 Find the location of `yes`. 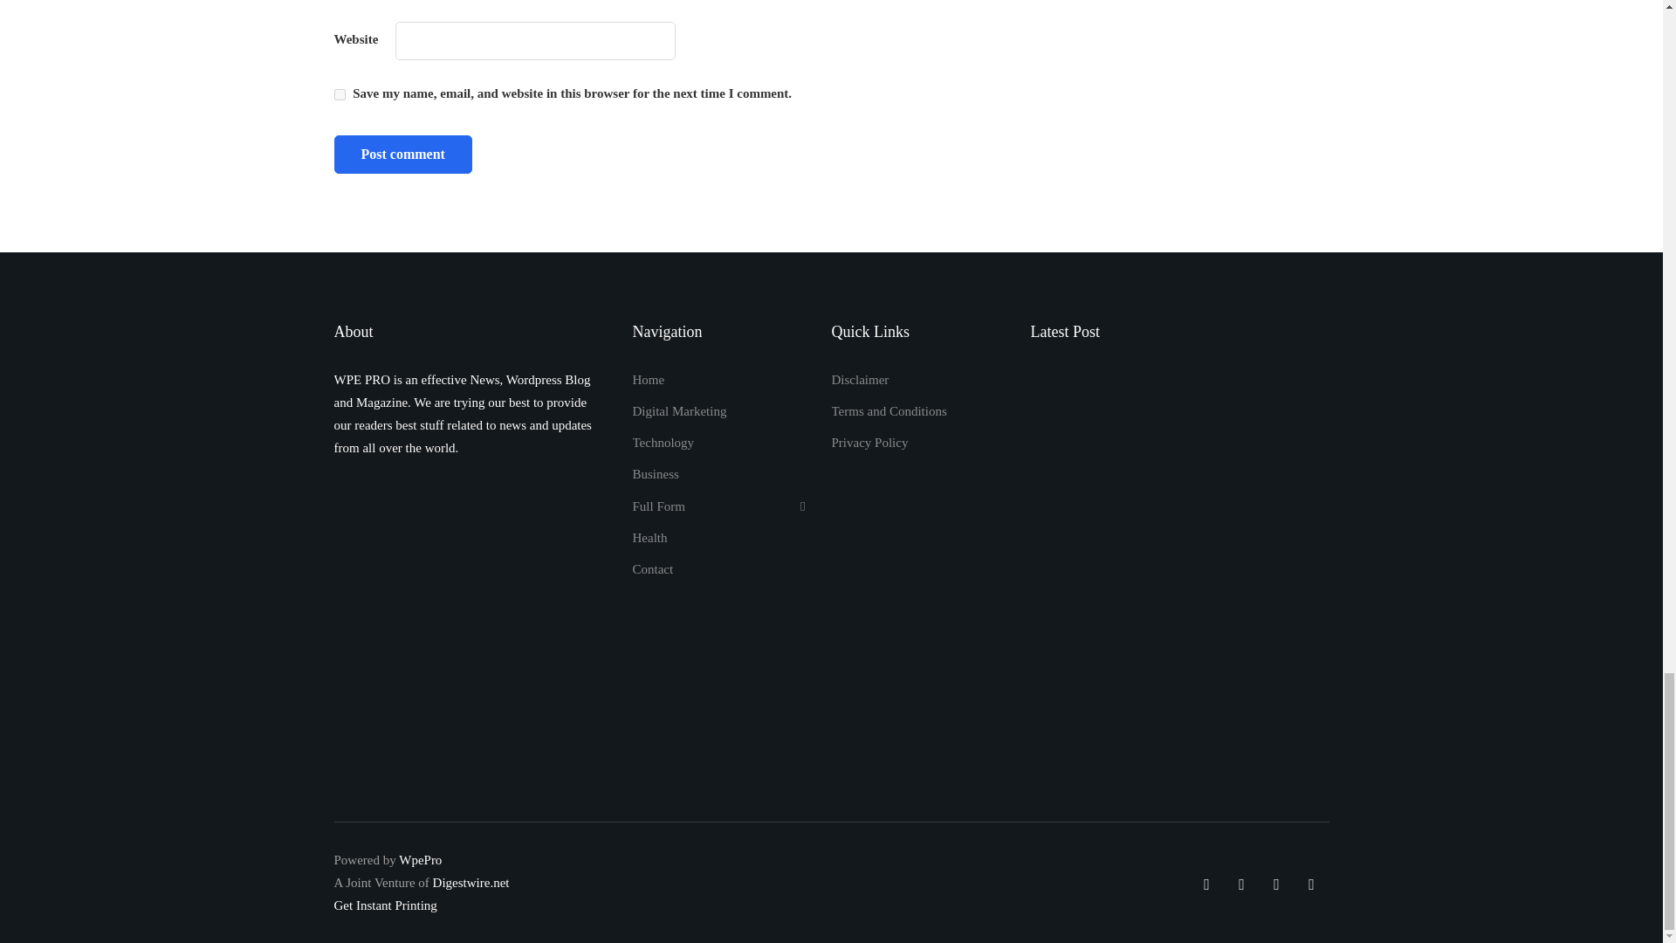

yes is located at coordinates (339, 94).